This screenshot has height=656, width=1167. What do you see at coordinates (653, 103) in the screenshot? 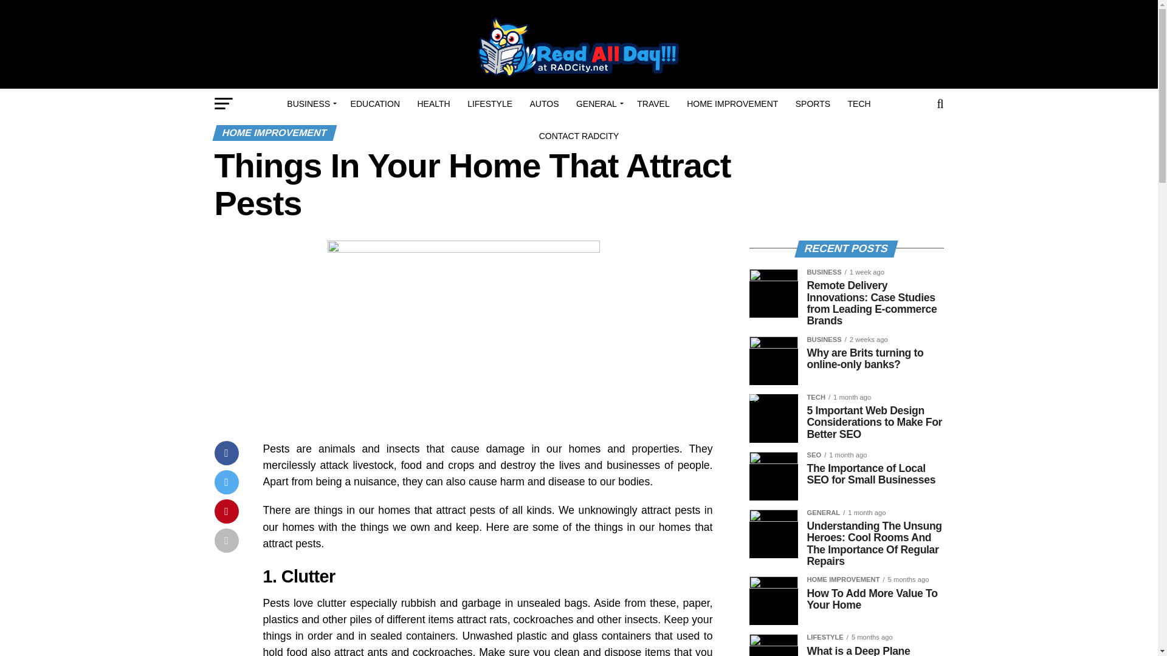
I see `TRAVEL` at bounding box center [653, 103].